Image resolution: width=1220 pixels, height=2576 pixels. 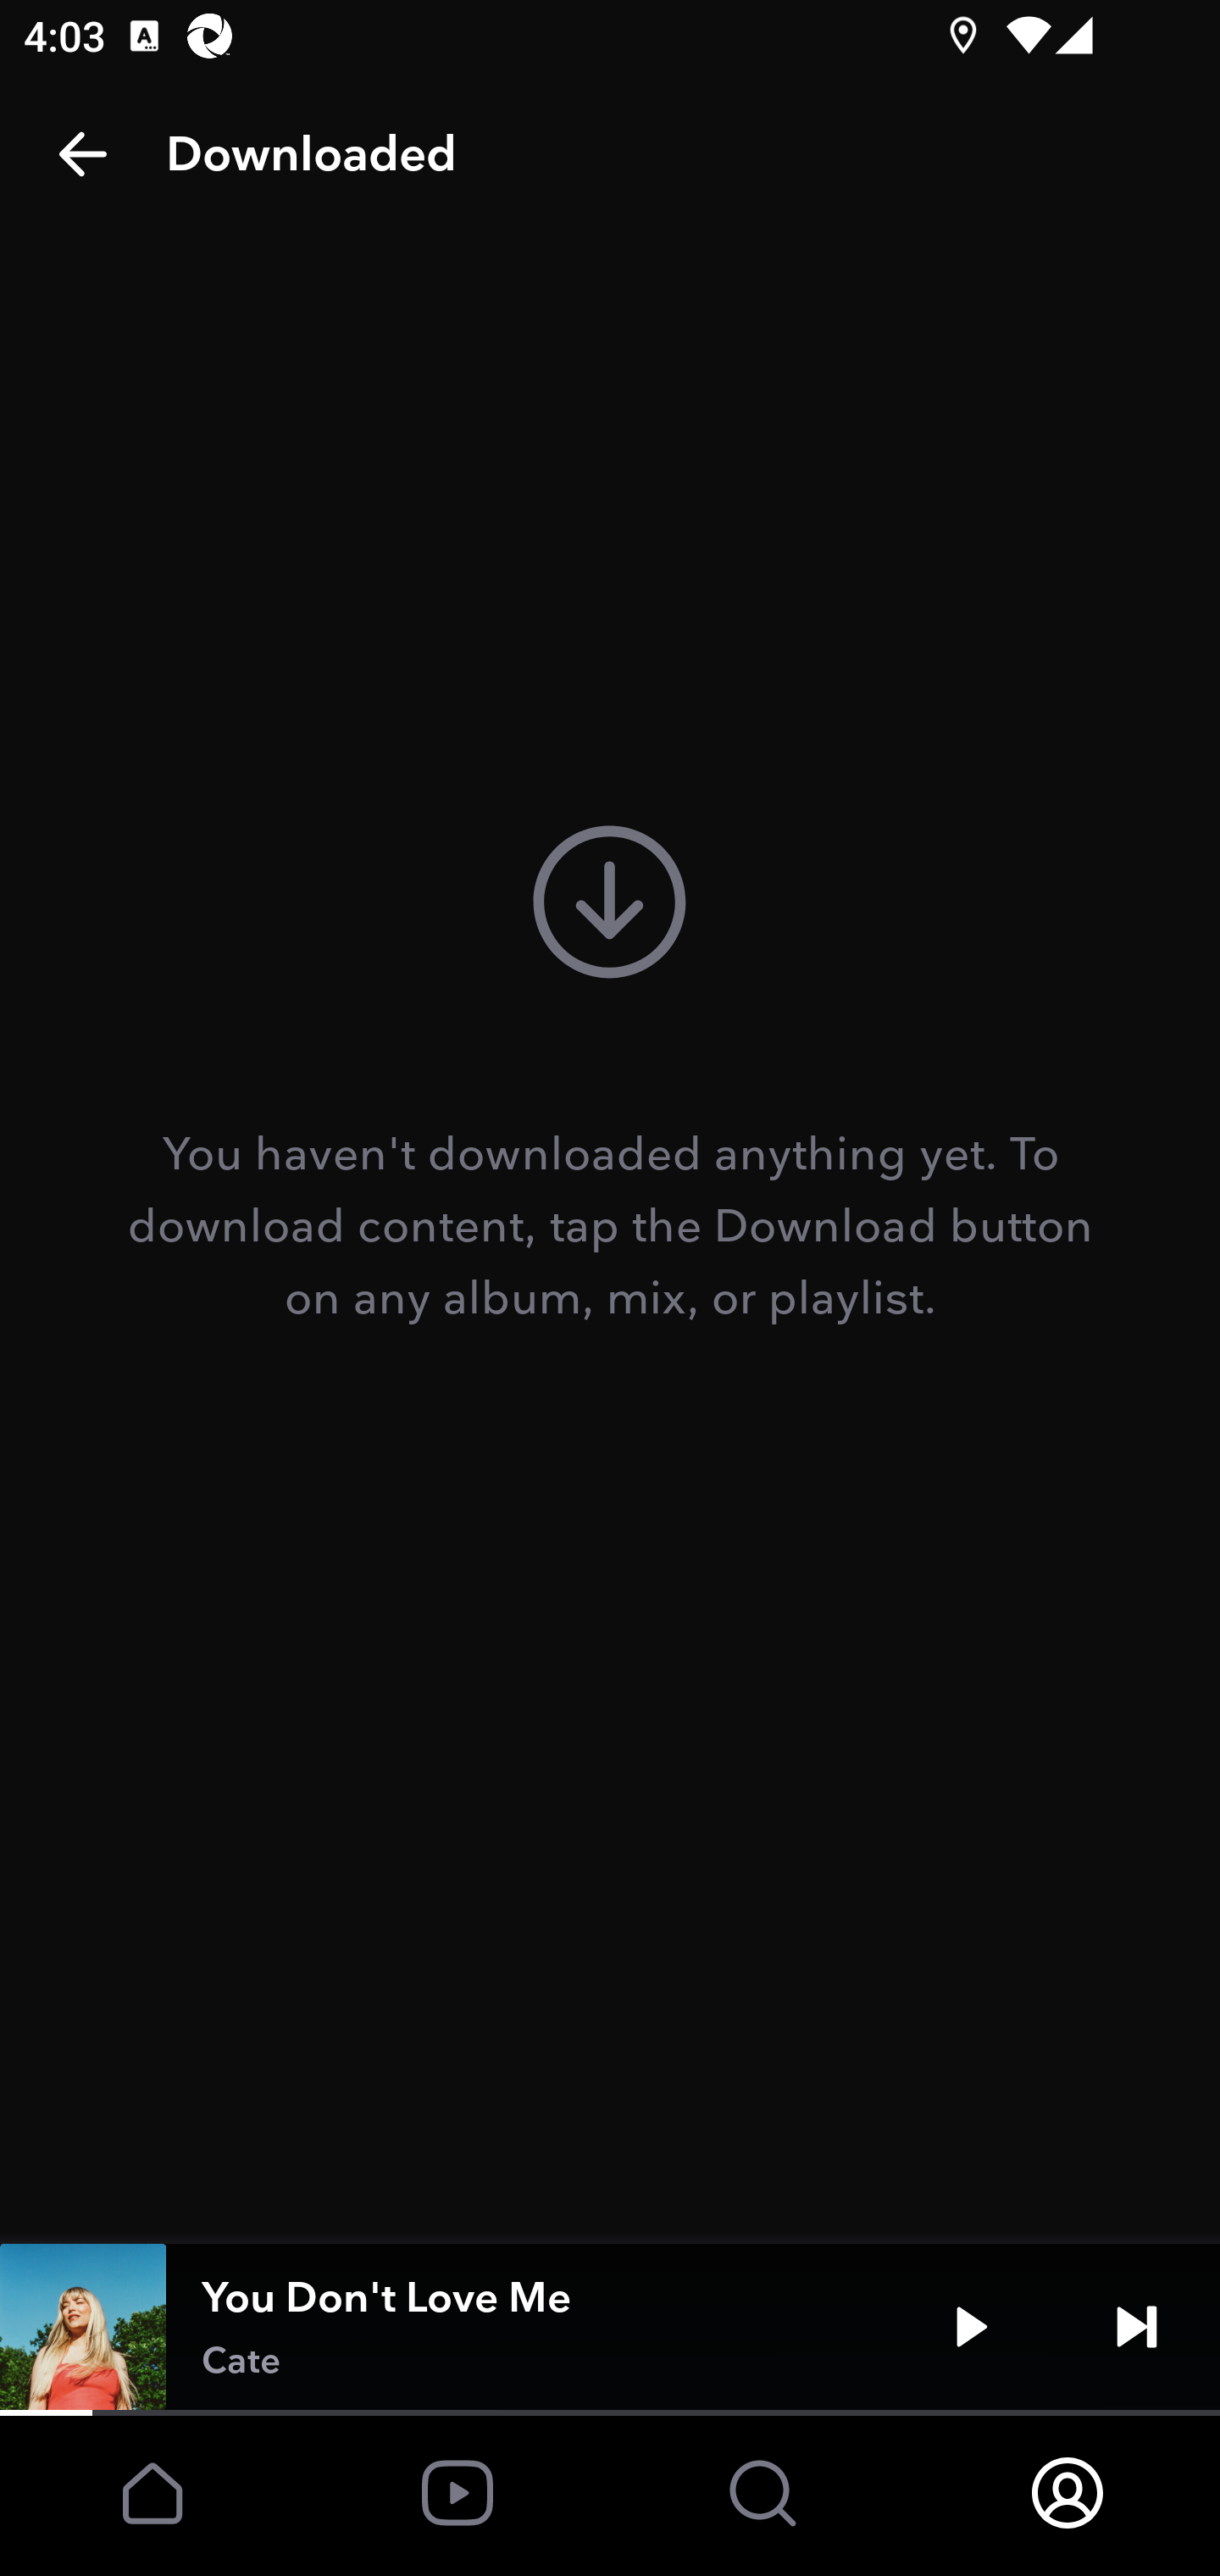 I want to click on Back, so click(x=83, y=154).